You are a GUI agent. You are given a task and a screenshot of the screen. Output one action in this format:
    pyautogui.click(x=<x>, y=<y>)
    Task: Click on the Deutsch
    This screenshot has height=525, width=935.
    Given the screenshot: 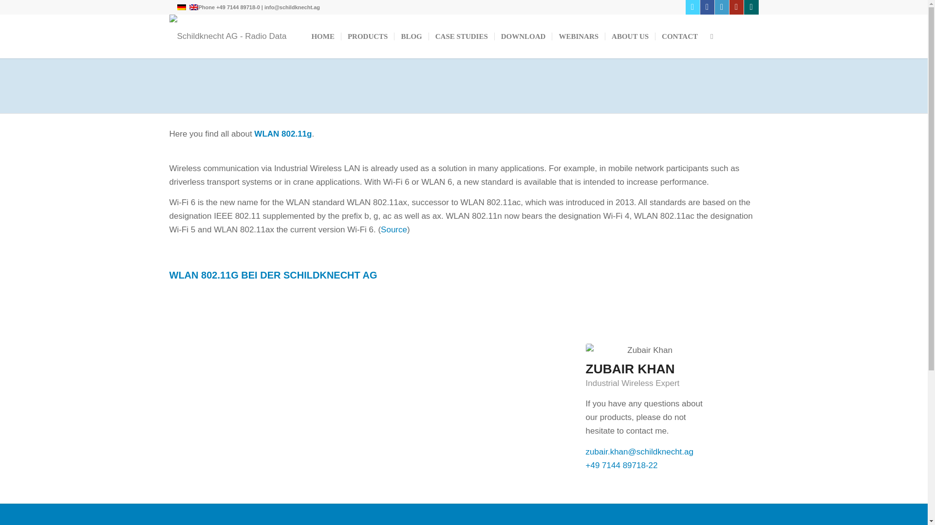 What is the action you would take?
    pyautogui.click(x=181, y=7)
    